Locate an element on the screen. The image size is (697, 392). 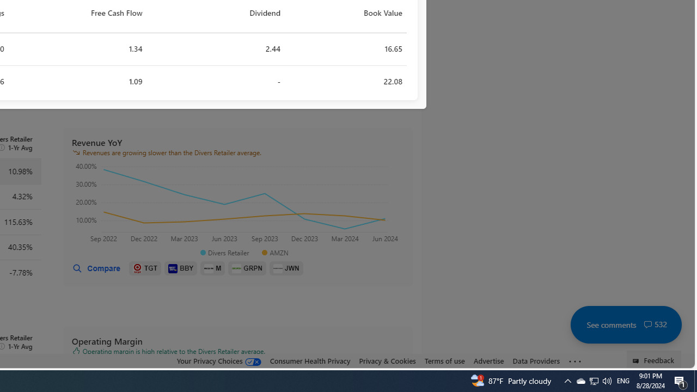
Class: oneFooter_seeMore-DS-EntryPoint1-1 is located at coordinates (575, 361).